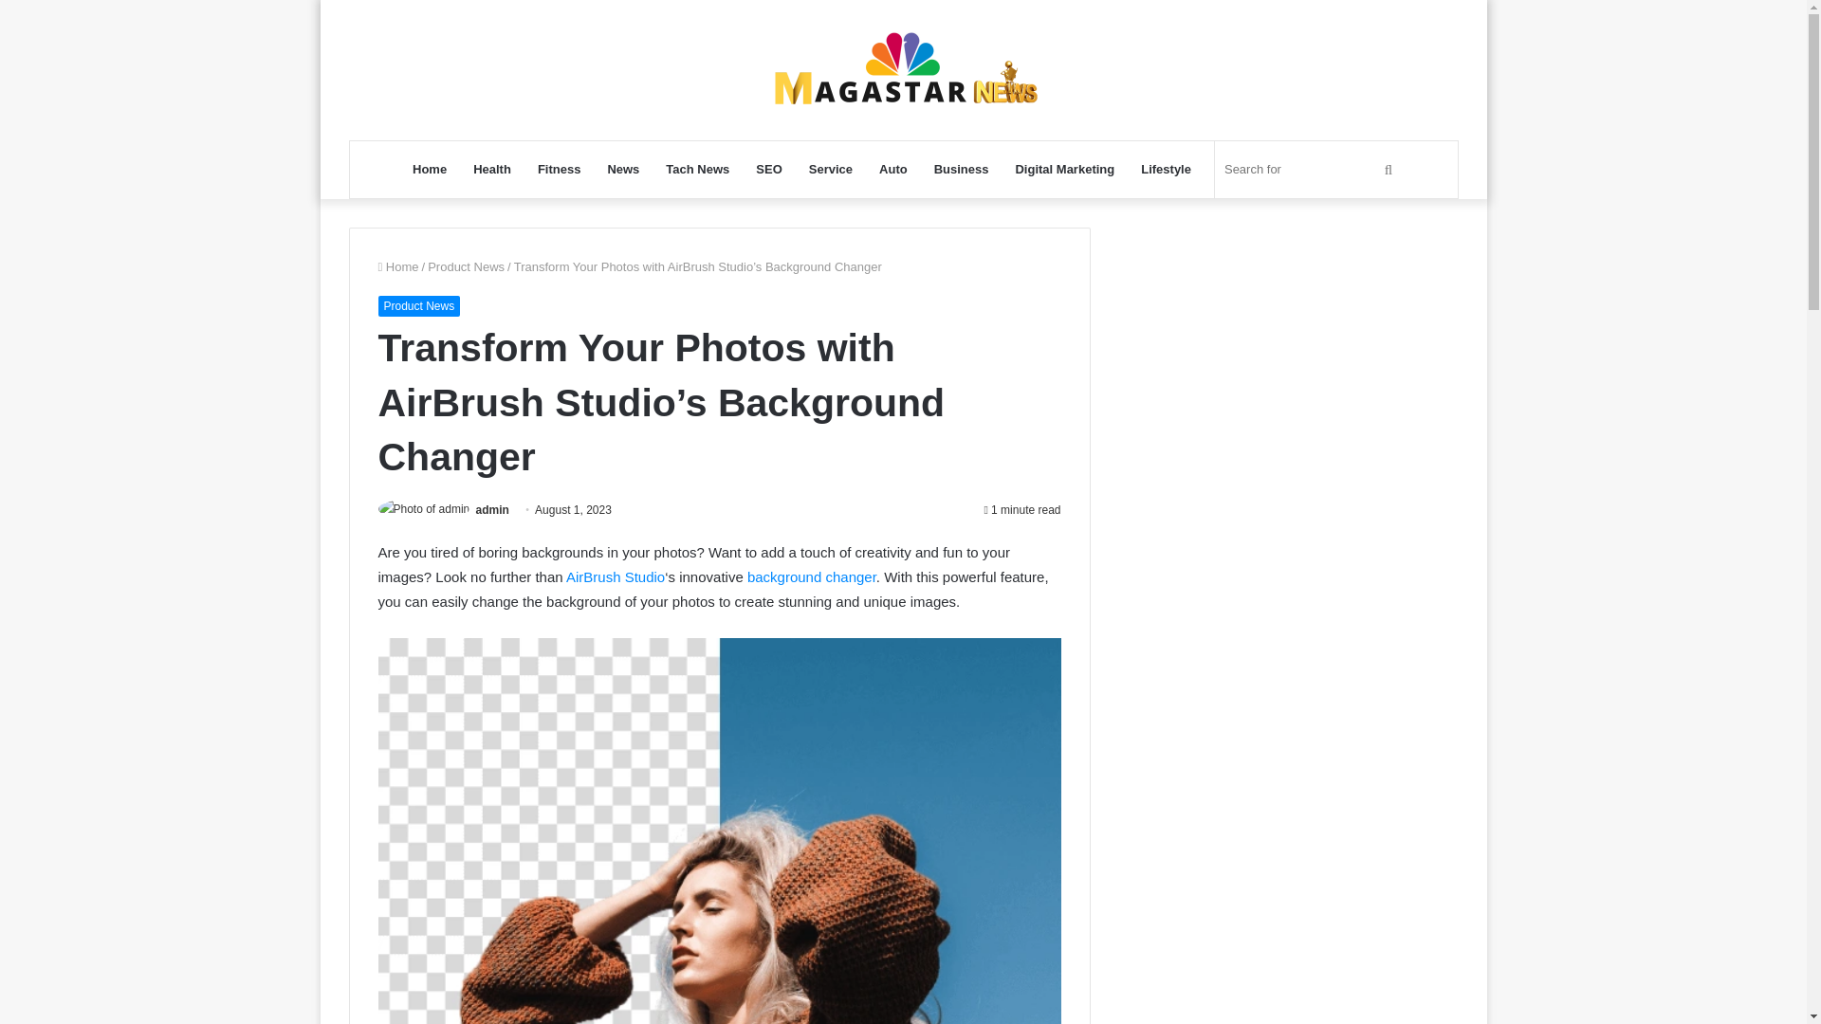  Describe the element at coordinates (429, 170) in the screenshot. I see `Home` at that location.